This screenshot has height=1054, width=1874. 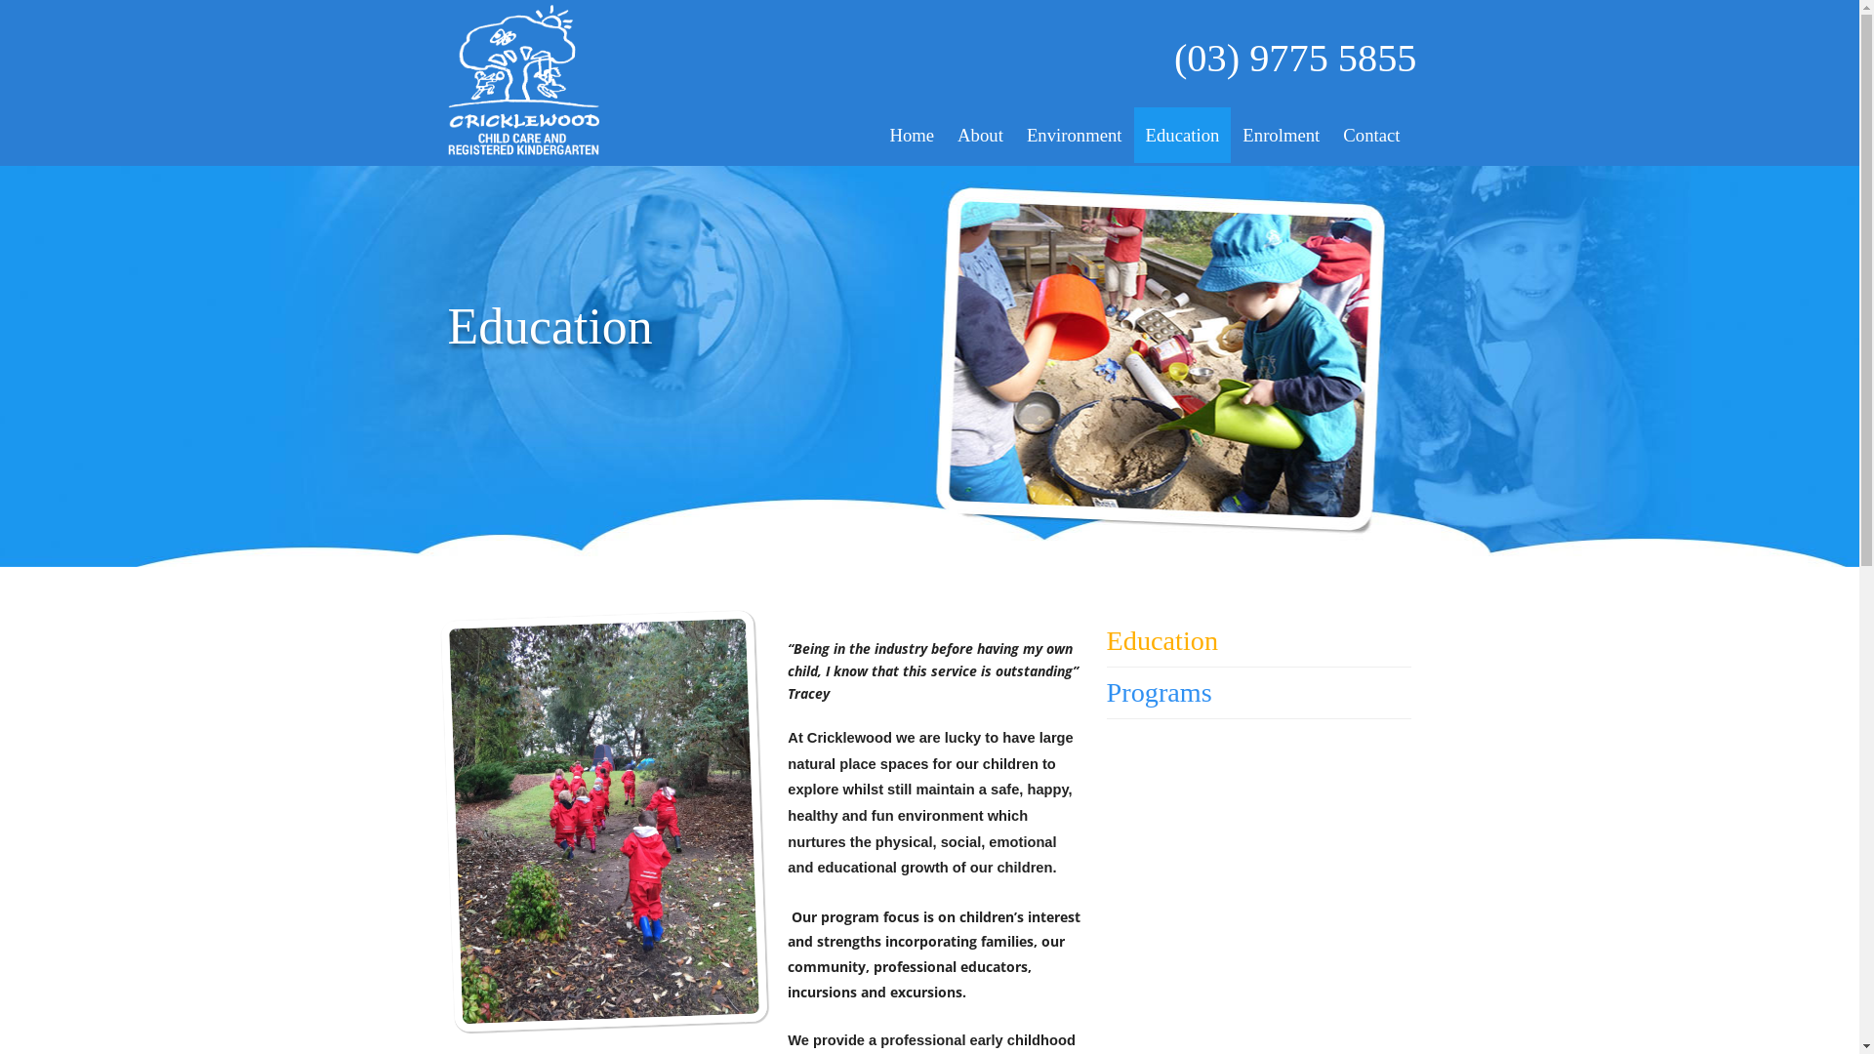 What do you see at coordinates (945, 135) in the screenshot?
I see `Skip to content` at bounding box center [945, 135].